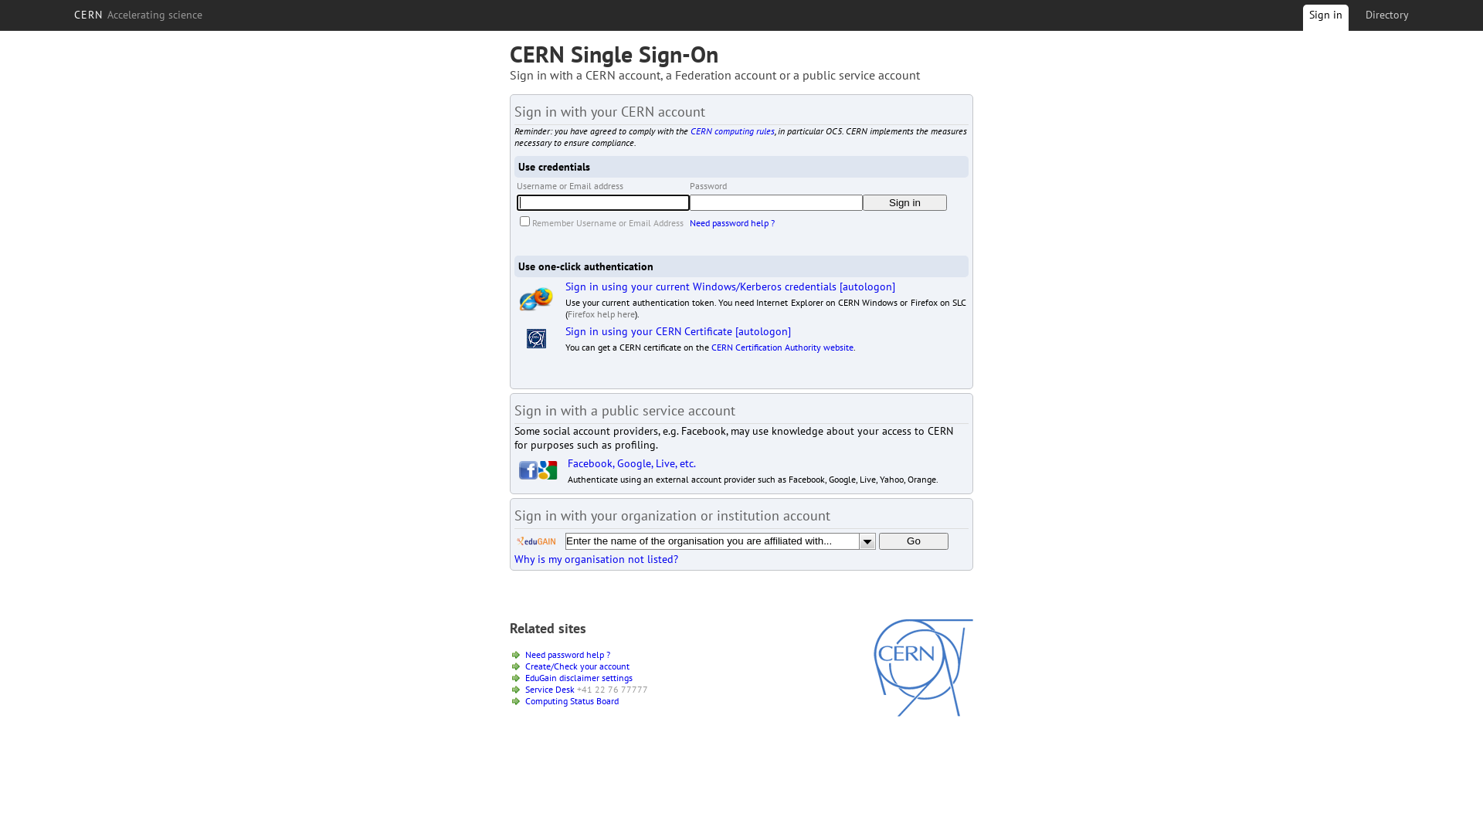 The image size is (1483, 834). I want to click on Need password help ?, so click(732, 222).